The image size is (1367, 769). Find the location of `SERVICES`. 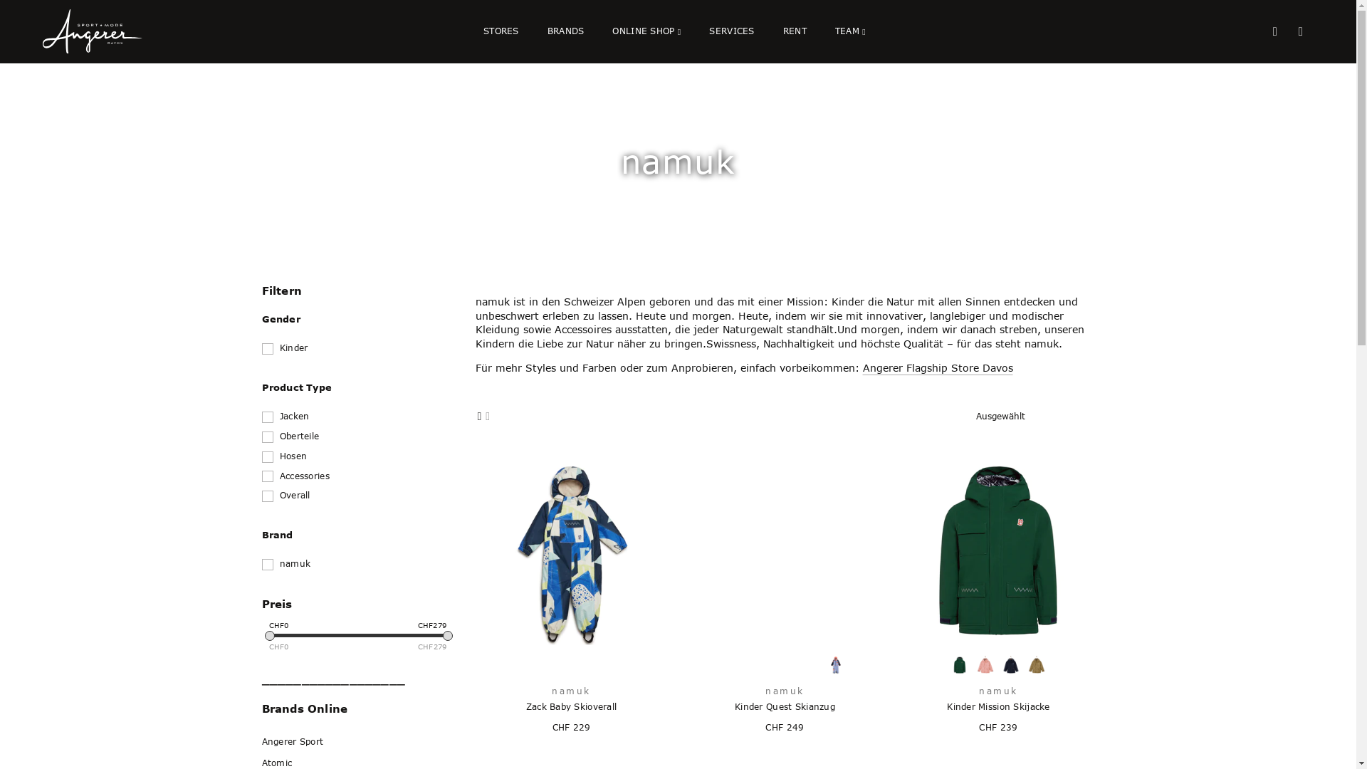

SERVICES is located at coordinates (732, 31).